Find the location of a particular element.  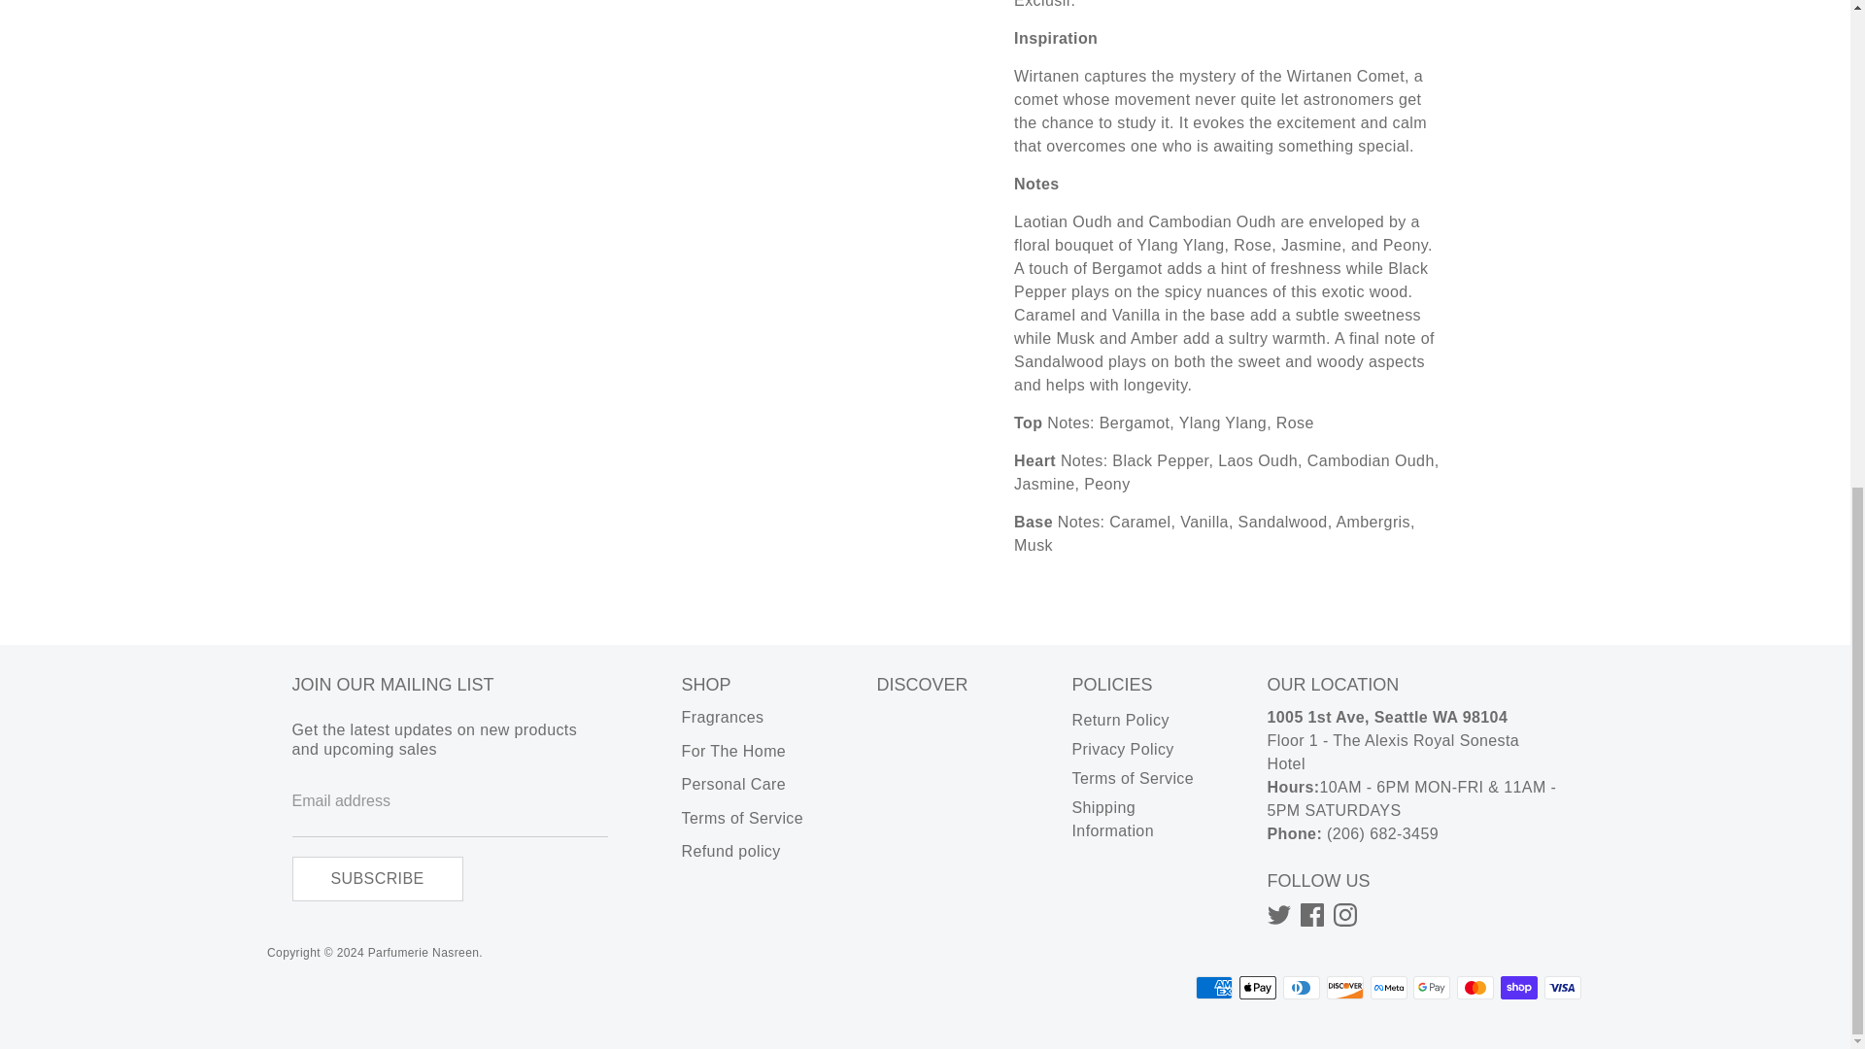

Diners Club is located at coordinates (1302, 988).